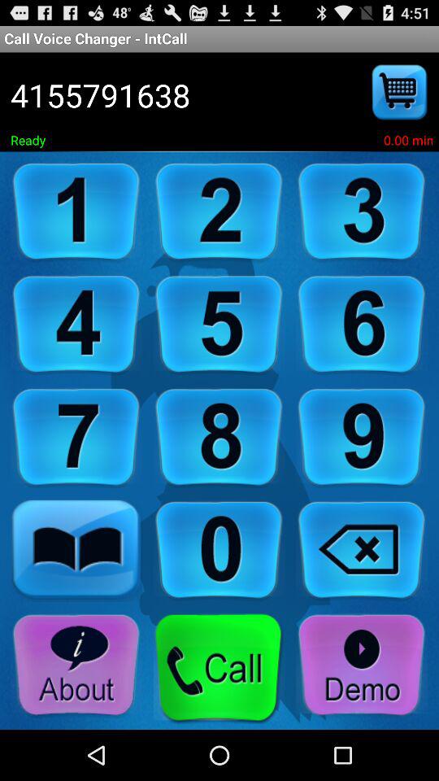 Image resolution: width=439 pixels, height=781 pixels. Describe the element at coordinates (219, 438) in the screenshot. I see `click 8 button` at that location.